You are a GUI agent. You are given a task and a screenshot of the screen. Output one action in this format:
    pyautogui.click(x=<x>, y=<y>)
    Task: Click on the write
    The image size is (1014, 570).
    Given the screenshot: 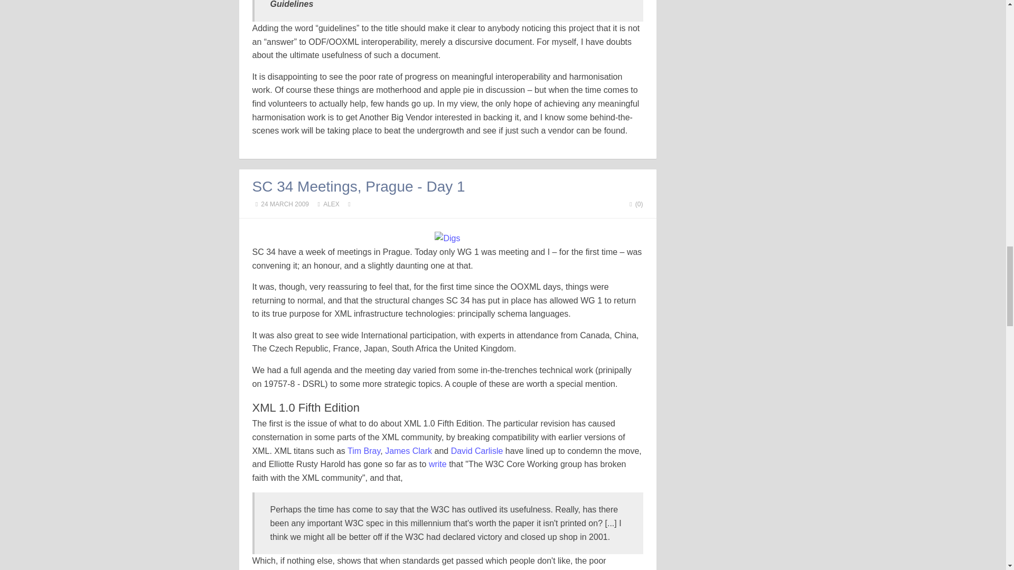 What is the action you would take?
    pyautogui.click(x=438, y=463)
    